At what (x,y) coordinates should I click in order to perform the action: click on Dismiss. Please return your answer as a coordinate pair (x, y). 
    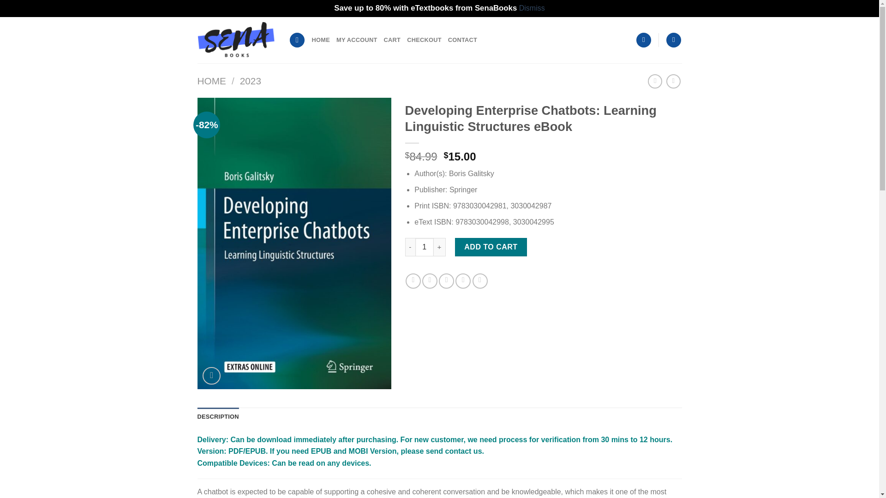
    Looking at the image, I should click on (532, 7).